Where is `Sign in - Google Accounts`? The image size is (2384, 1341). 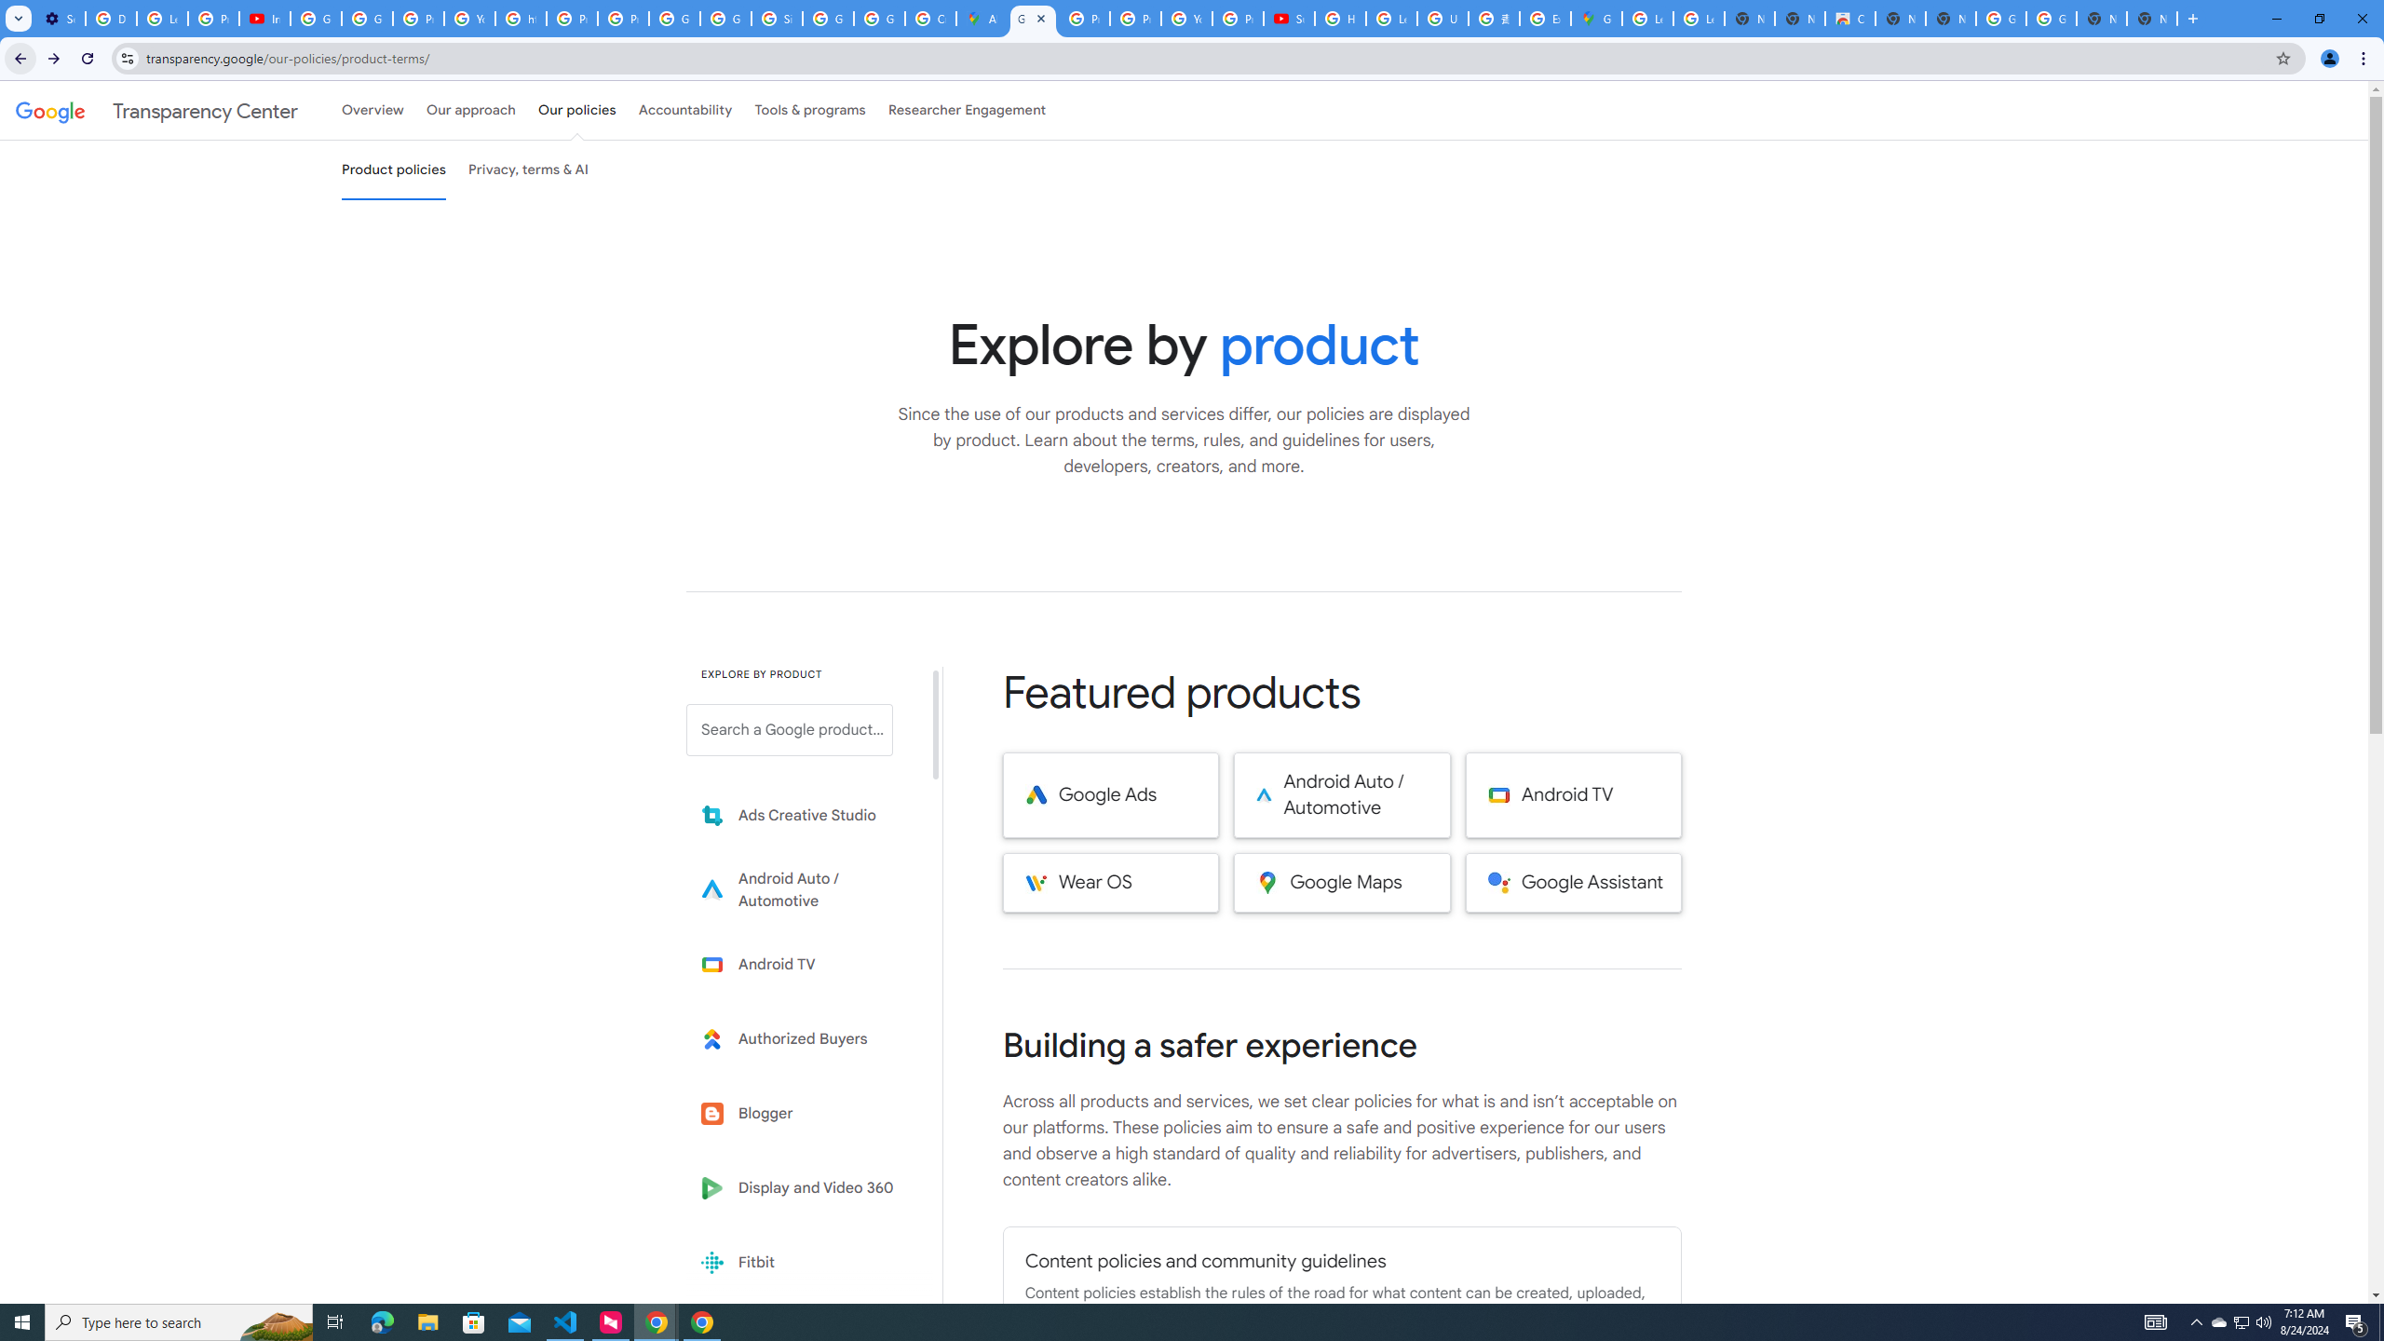
Sign in - Google Accounts is located at coordinates (777, 19).